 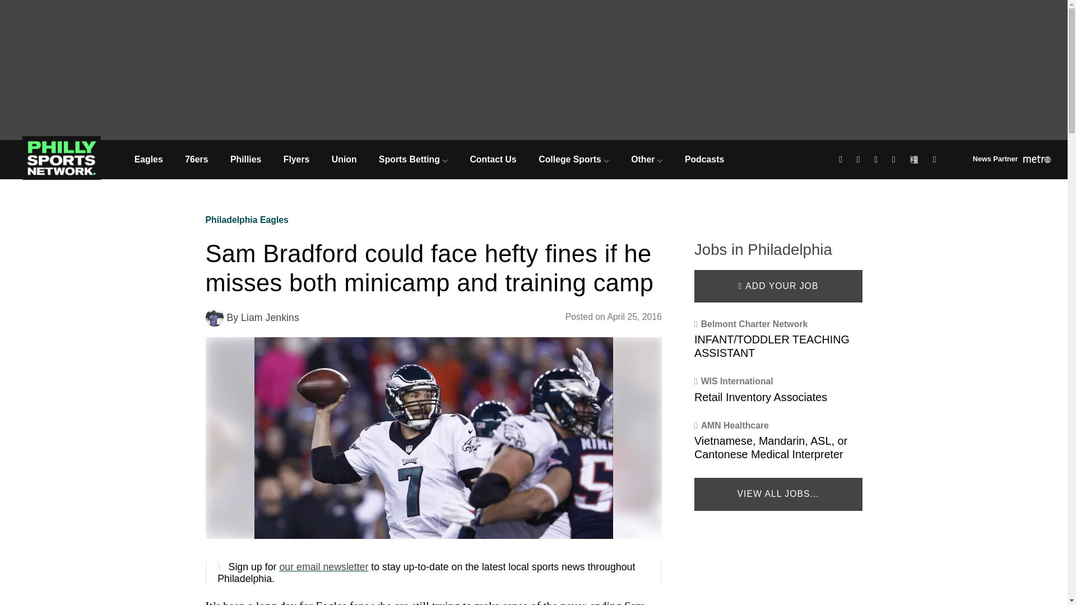 What do you see at coordinates (196, 159) in the screenshot?
I see `76ers` at bounding box center [196, 159].